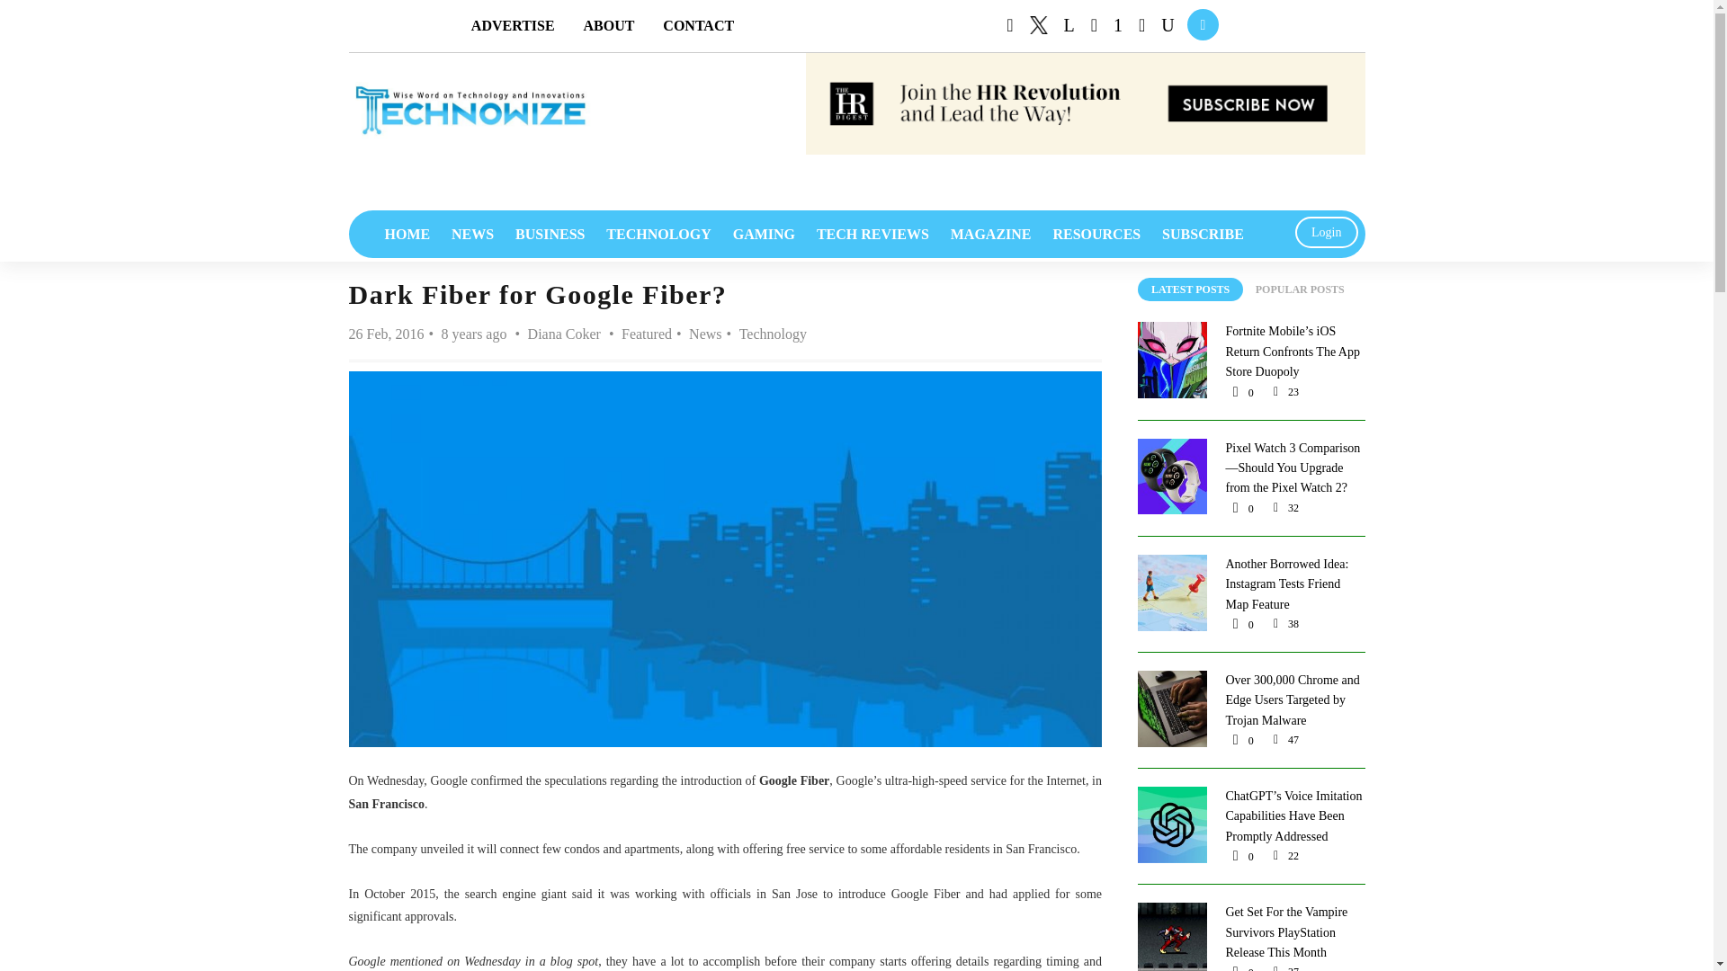 The image size is (1727, 971). I want to click on CONTACT, so click(698, 25).